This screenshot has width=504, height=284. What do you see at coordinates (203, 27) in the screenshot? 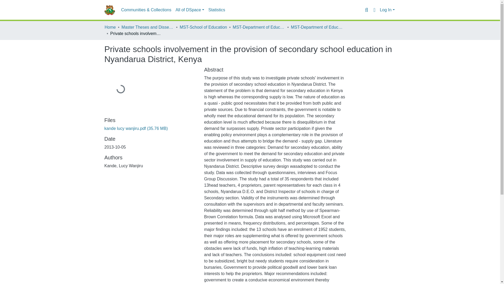
I see `MST-School of Education` at bounding box center [203, 27].